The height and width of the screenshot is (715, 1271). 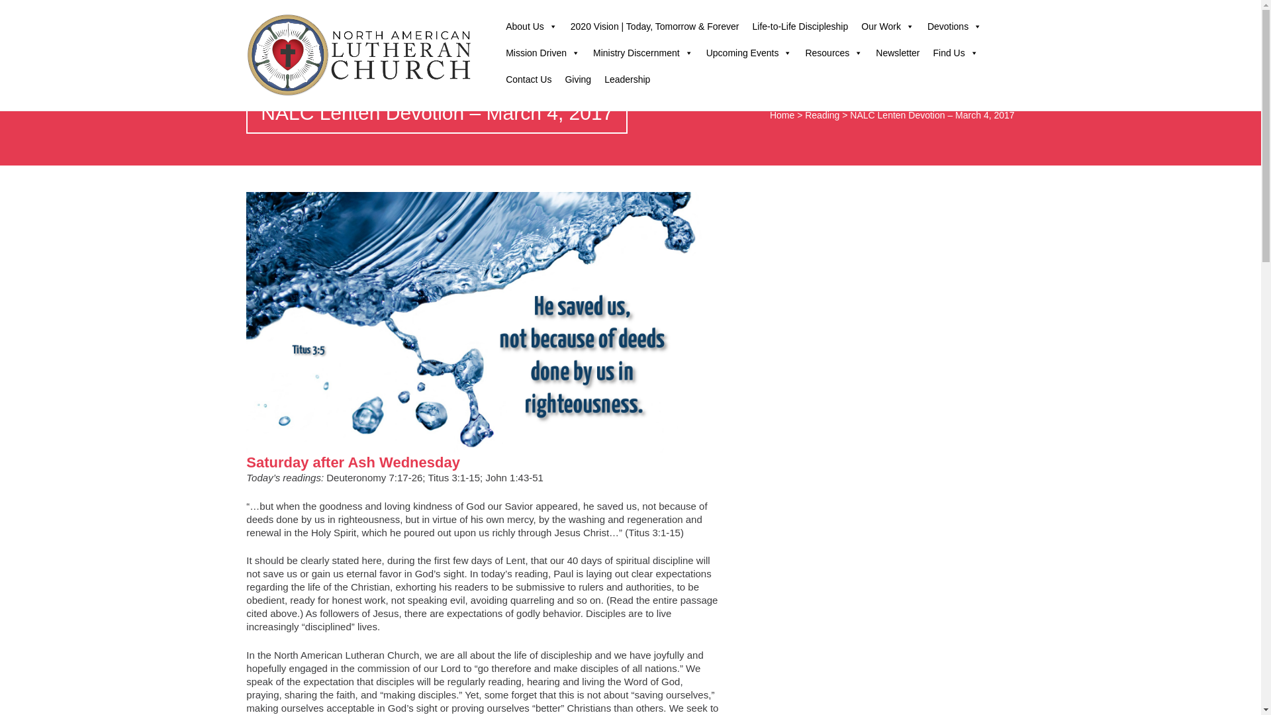 I want to click on Search, so click(x=945, y=13).